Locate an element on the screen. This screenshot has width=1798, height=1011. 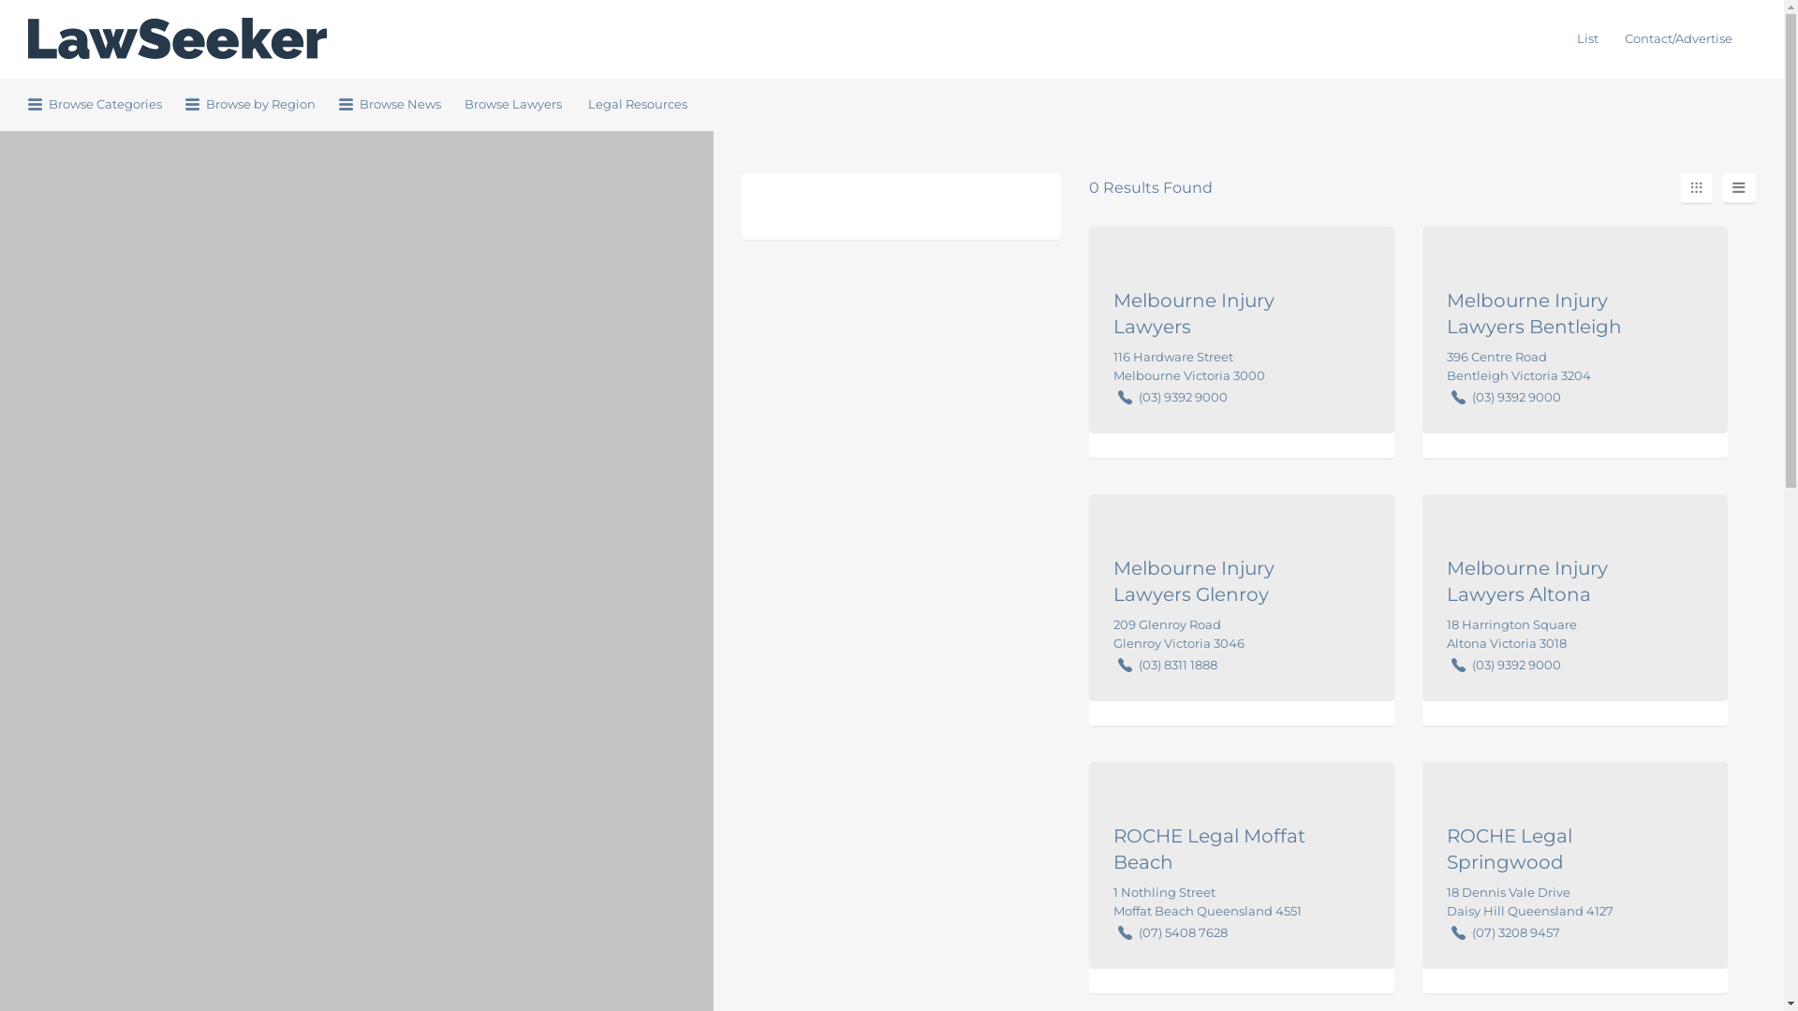
209 Glenroy Road
Glenroy Victoria 3046 is located at coordinates (1179, 633).